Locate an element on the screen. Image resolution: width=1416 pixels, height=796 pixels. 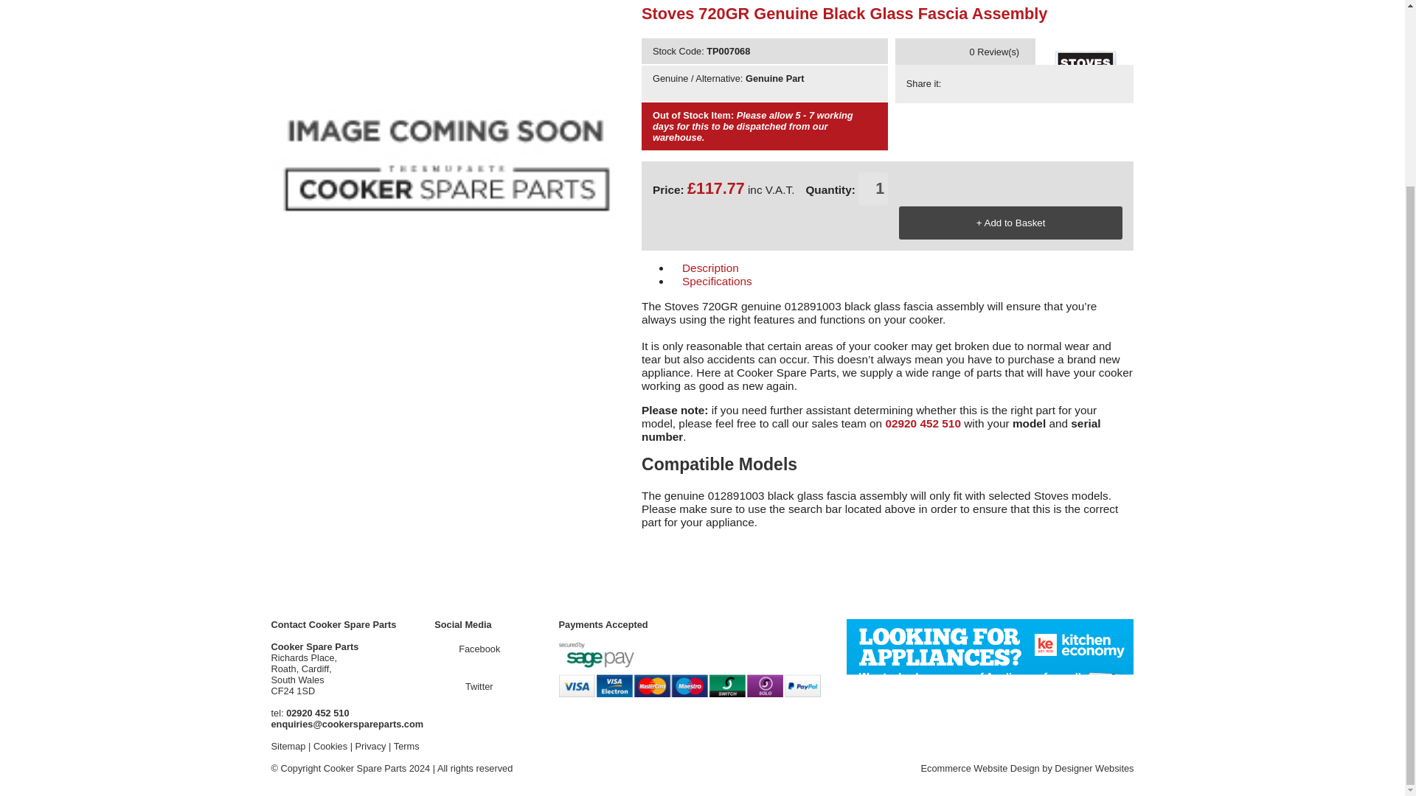
Sitemap is located at coordinates (288, 746).